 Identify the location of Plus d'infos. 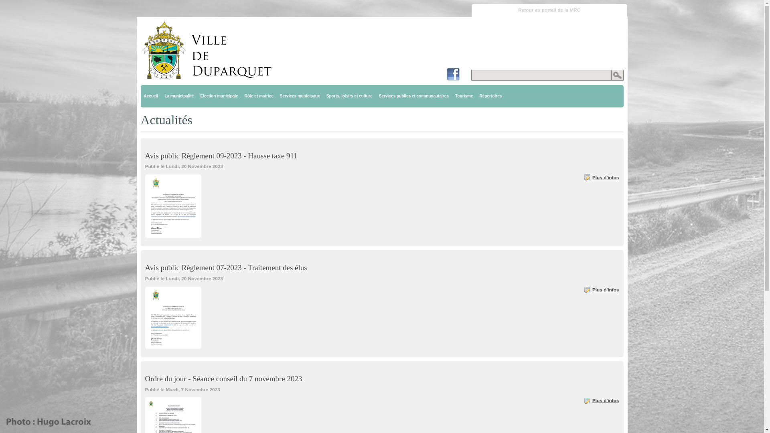
(602, 290).